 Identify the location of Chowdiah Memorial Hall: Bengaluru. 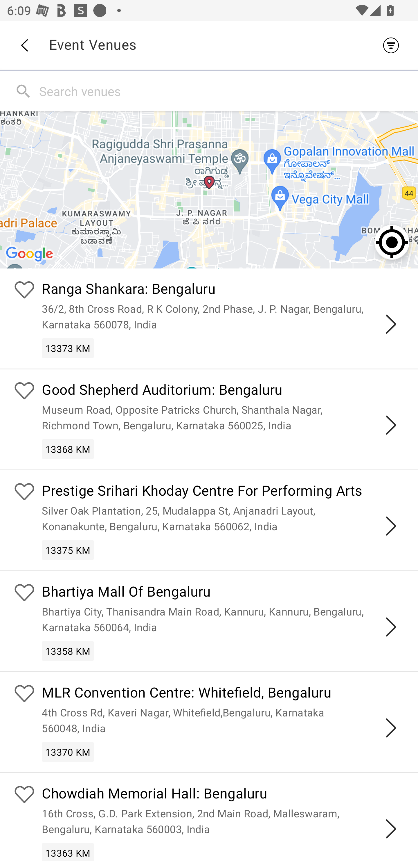
(223, 795).